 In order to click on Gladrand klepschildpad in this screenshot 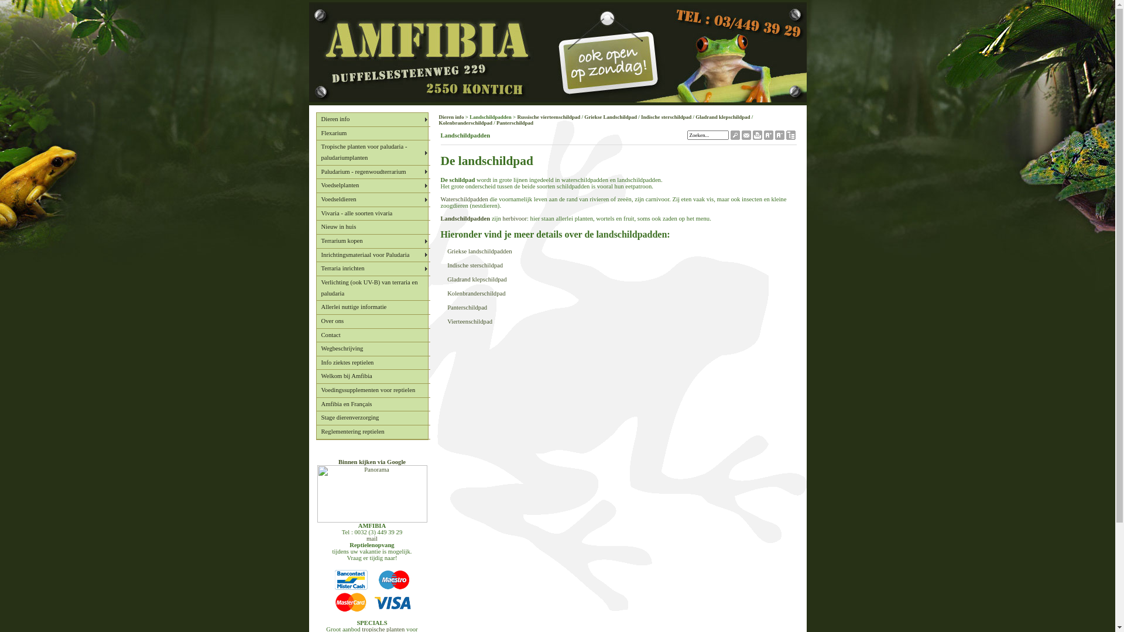, I will do `click(722, 117)`.